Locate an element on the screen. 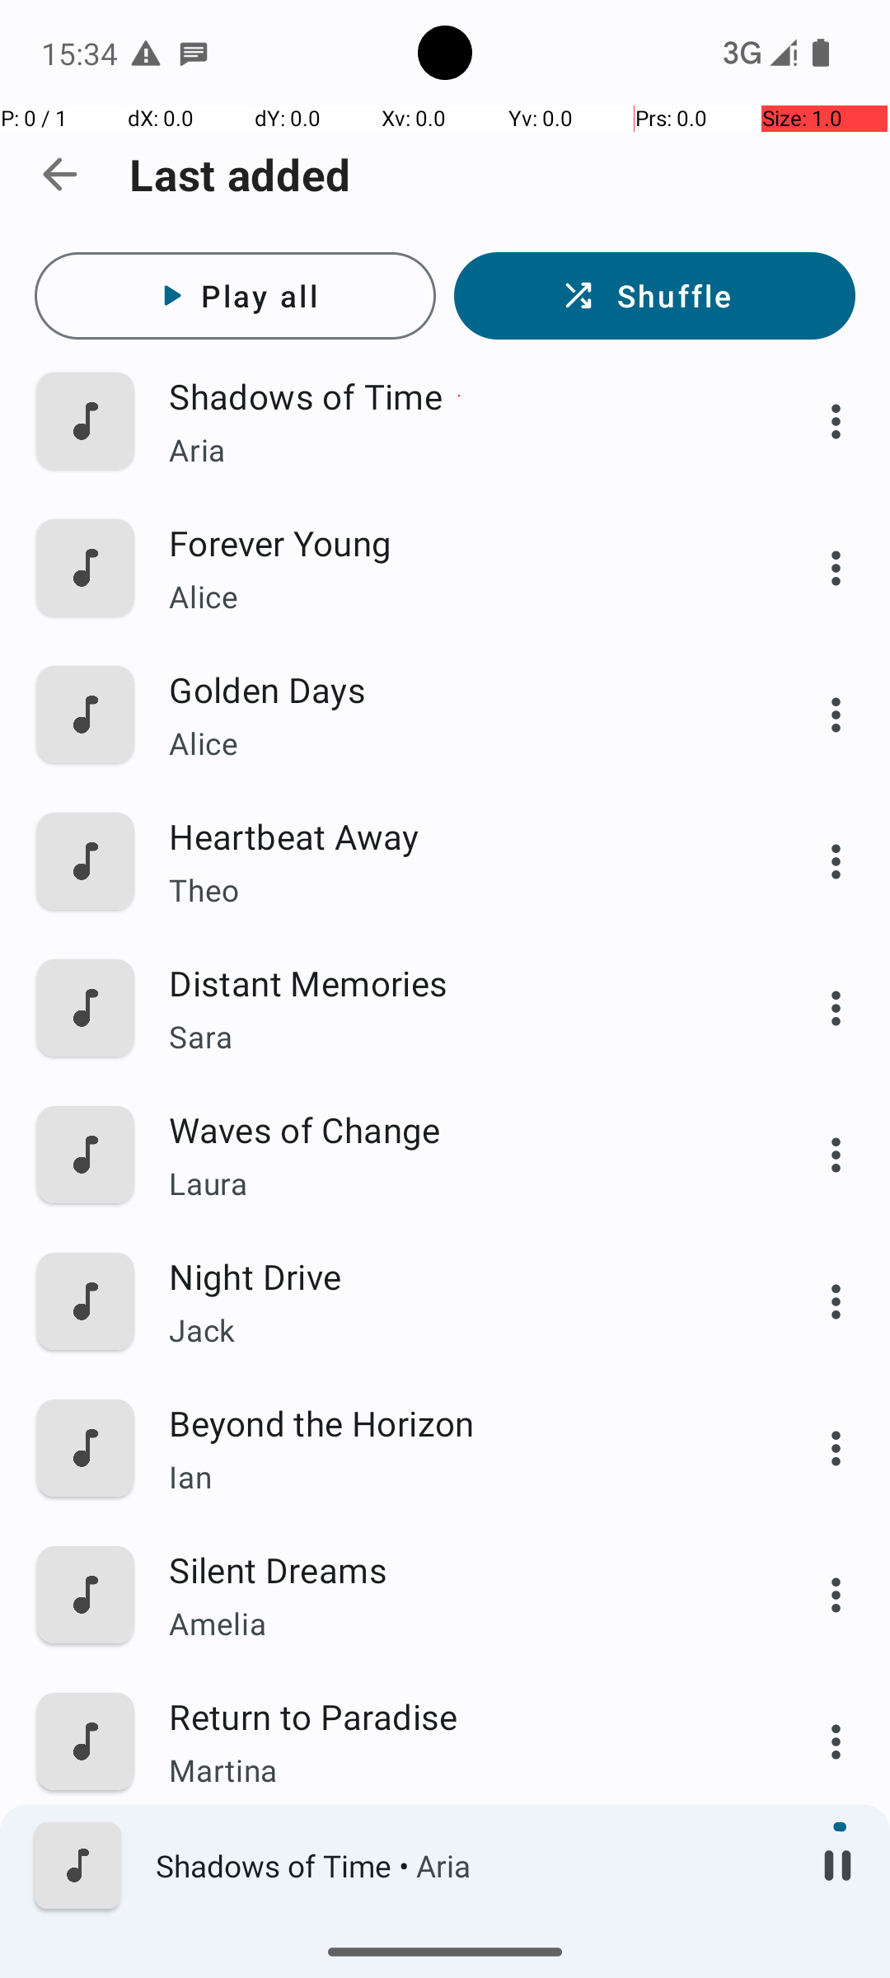 The height and width of the screenshot is (1978, 890). Return to Paradise is located at coordinates (459, 1716).